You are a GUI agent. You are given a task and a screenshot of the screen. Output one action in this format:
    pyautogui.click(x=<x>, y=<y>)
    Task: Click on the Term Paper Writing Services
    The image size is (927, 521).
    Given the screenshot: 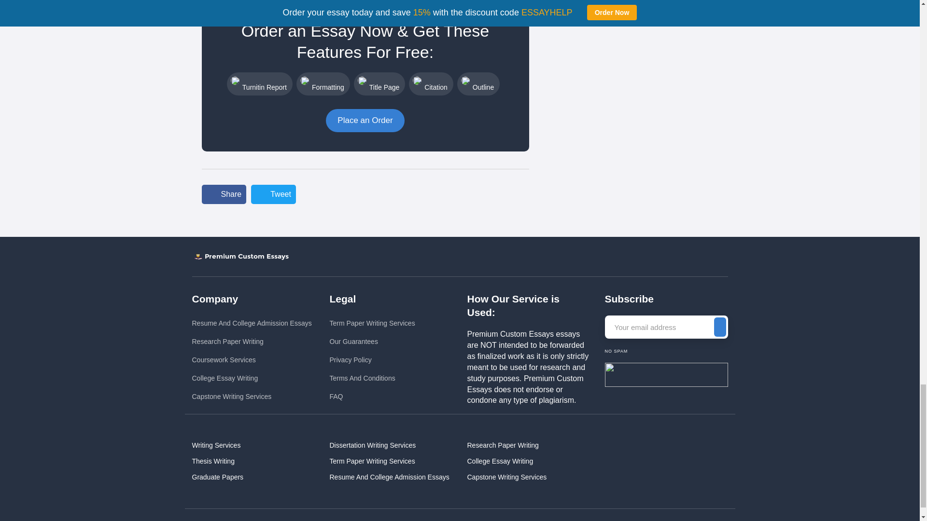 What is the action you would take?
    pyautogui.click(x=372, y=323)
    